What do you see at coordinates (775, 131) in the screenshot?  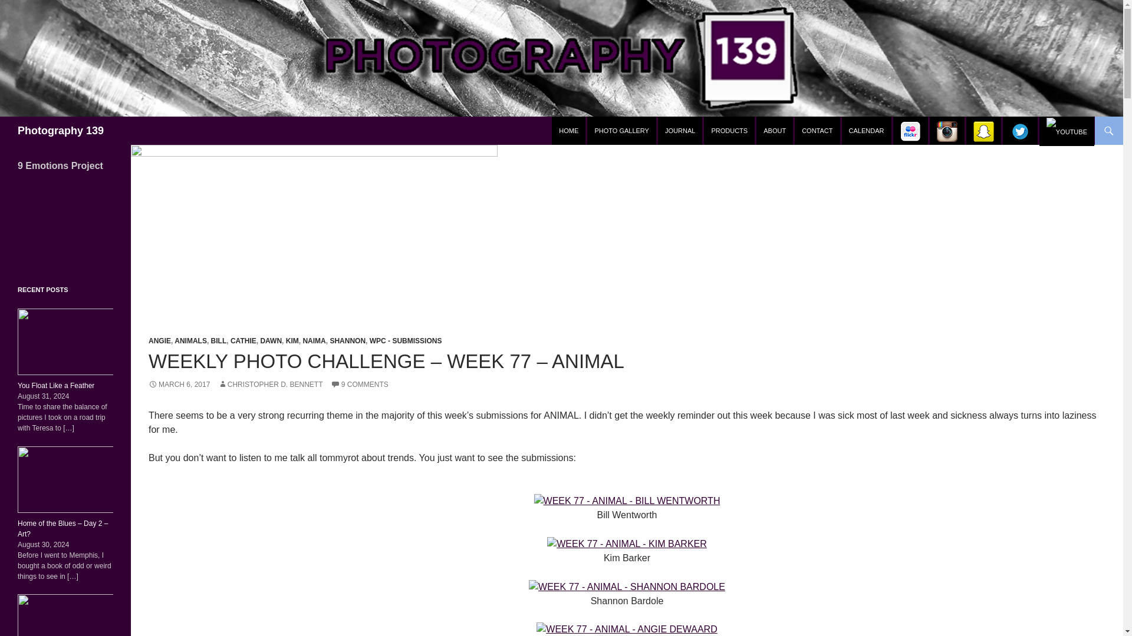 I see `Why We Exist?` at bounding box center [775, 131].